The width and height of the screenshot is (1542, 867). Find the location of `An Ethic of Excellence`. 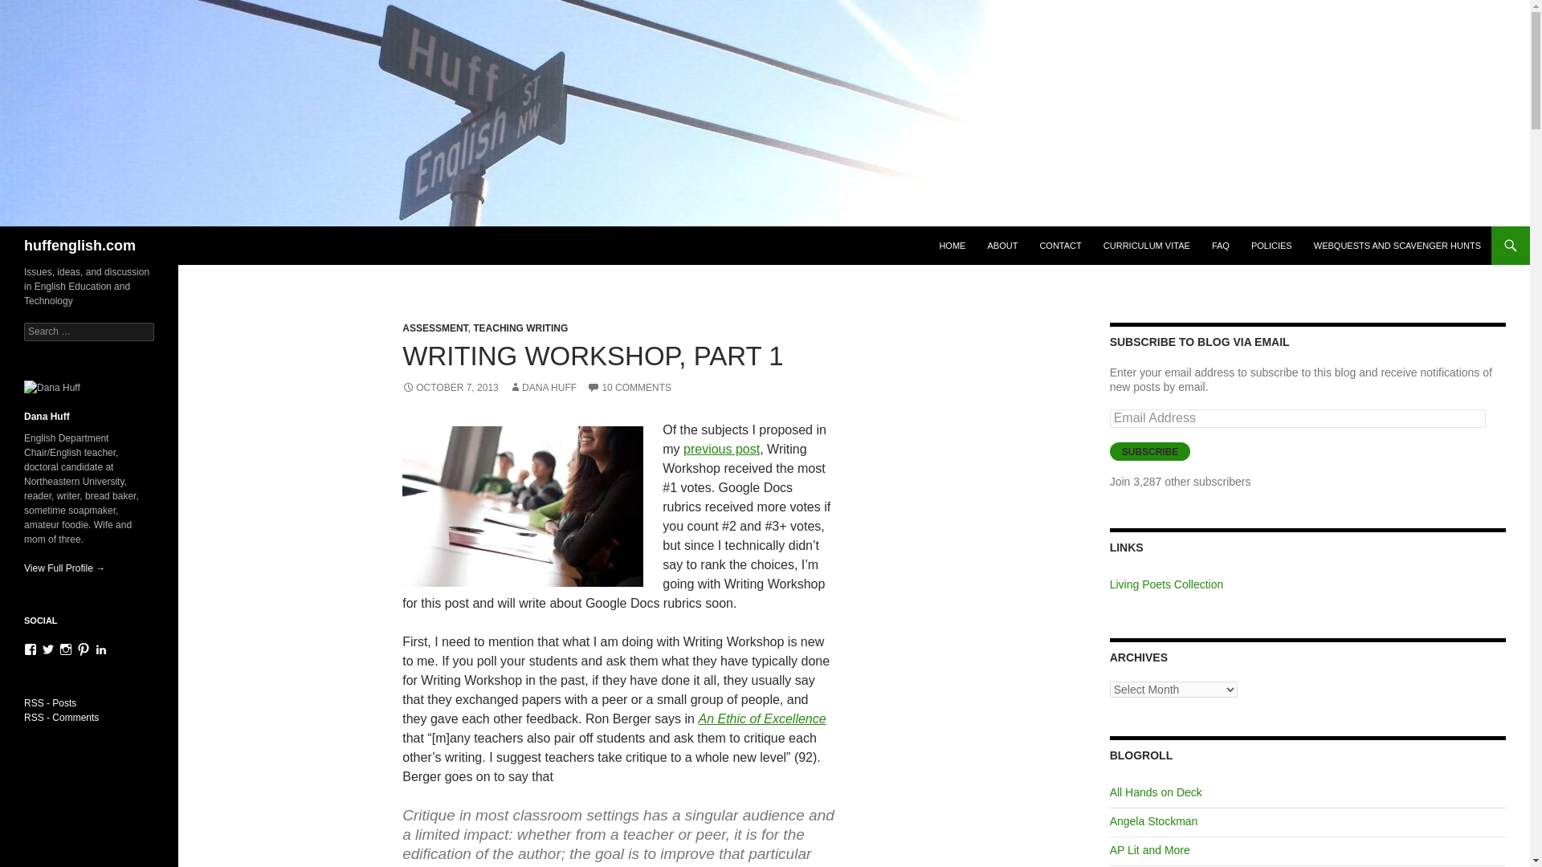

An Ethic of Excellence is located at coordinates (761, 718).